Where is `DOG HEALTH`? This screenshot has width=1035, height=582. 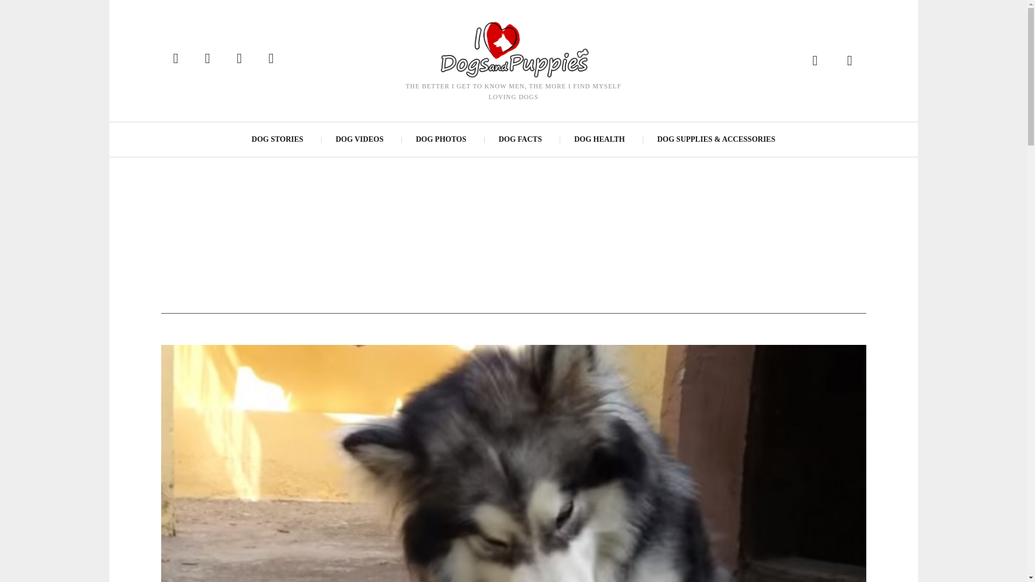 DOG HEALTH is located at coordinates (599, 139).